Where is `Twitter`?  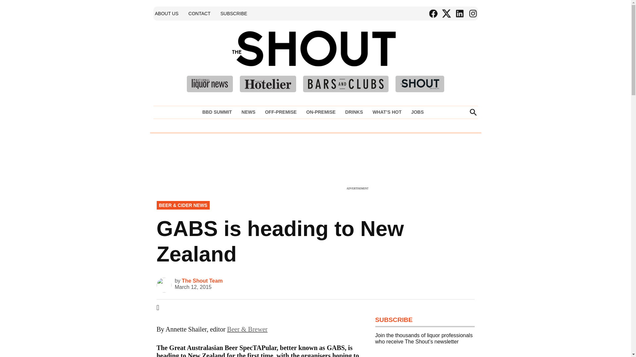 Twitter is located at coordinates (446, 14).